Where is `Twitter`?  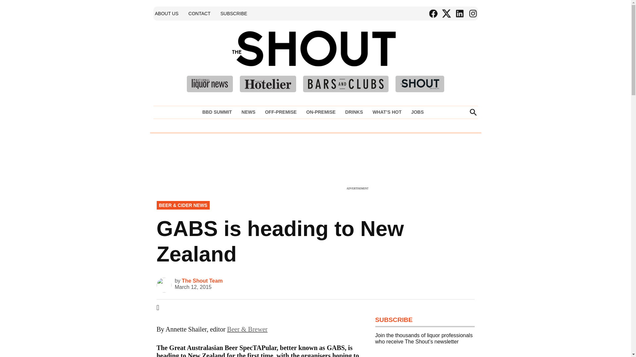 Twitter is located at coordinates (446, 14).